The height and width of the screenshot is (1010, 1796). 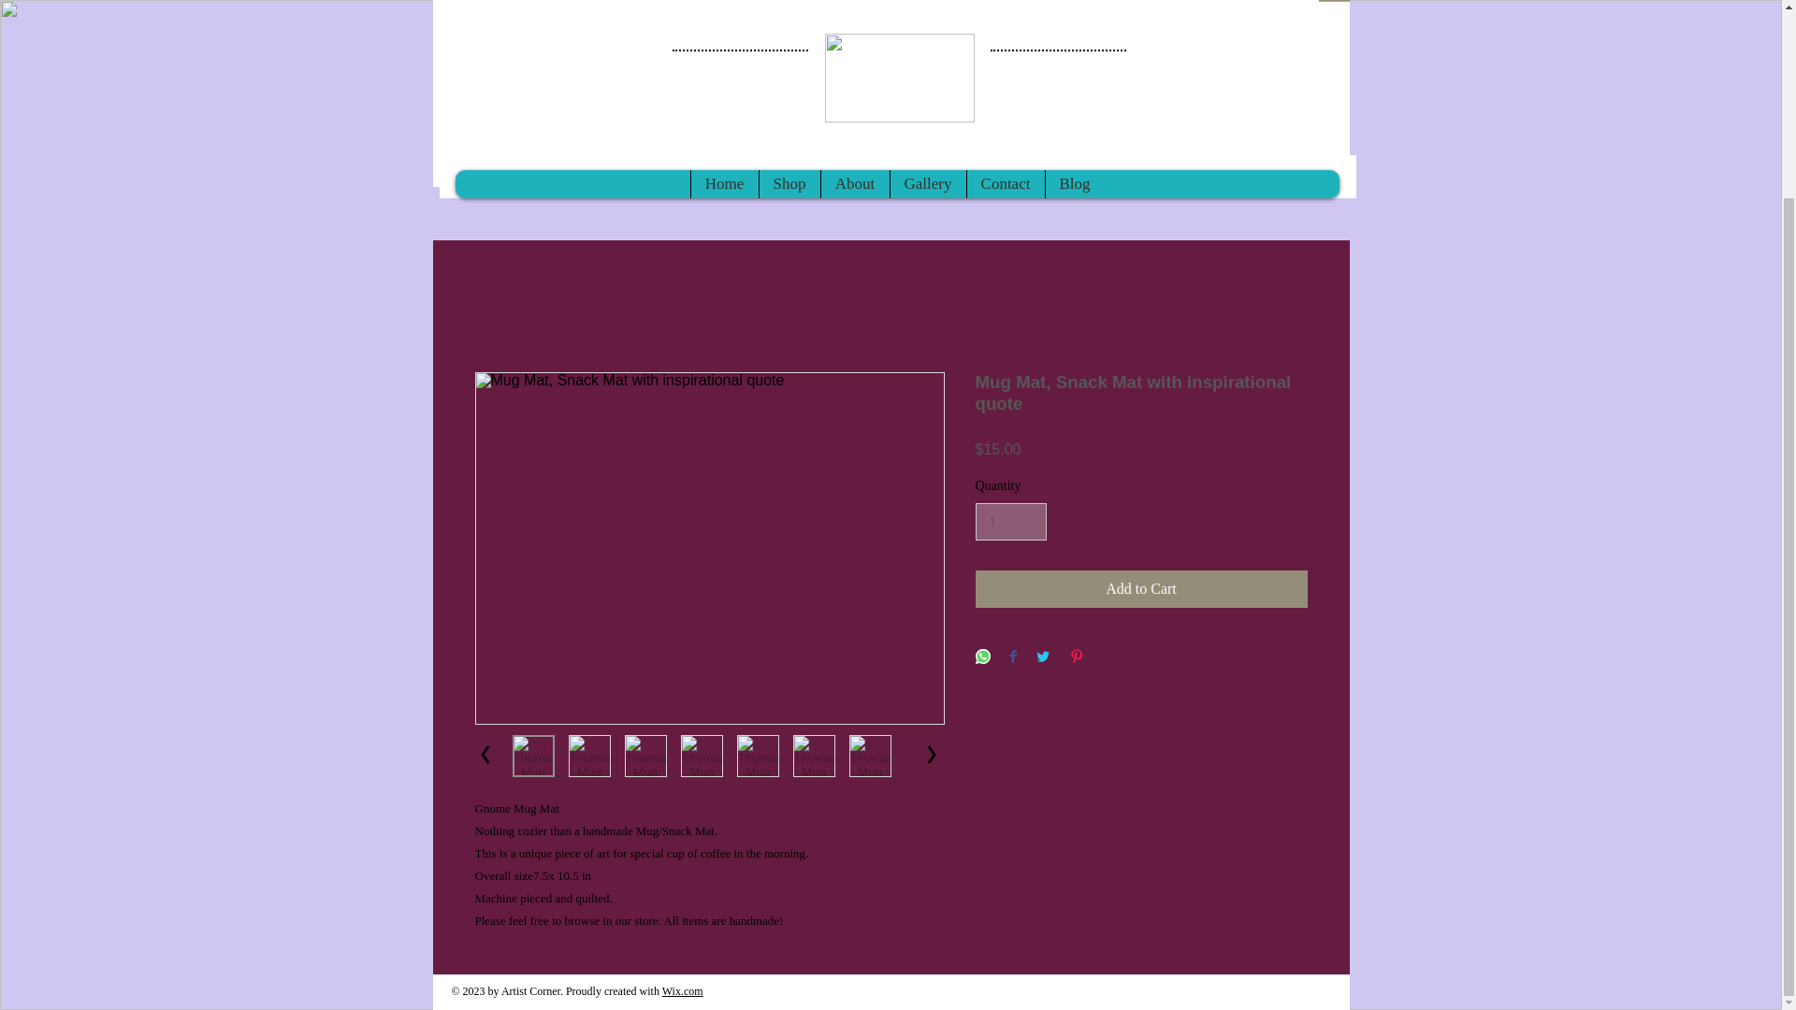 I want to click on Home, so click(x=724, y=183).